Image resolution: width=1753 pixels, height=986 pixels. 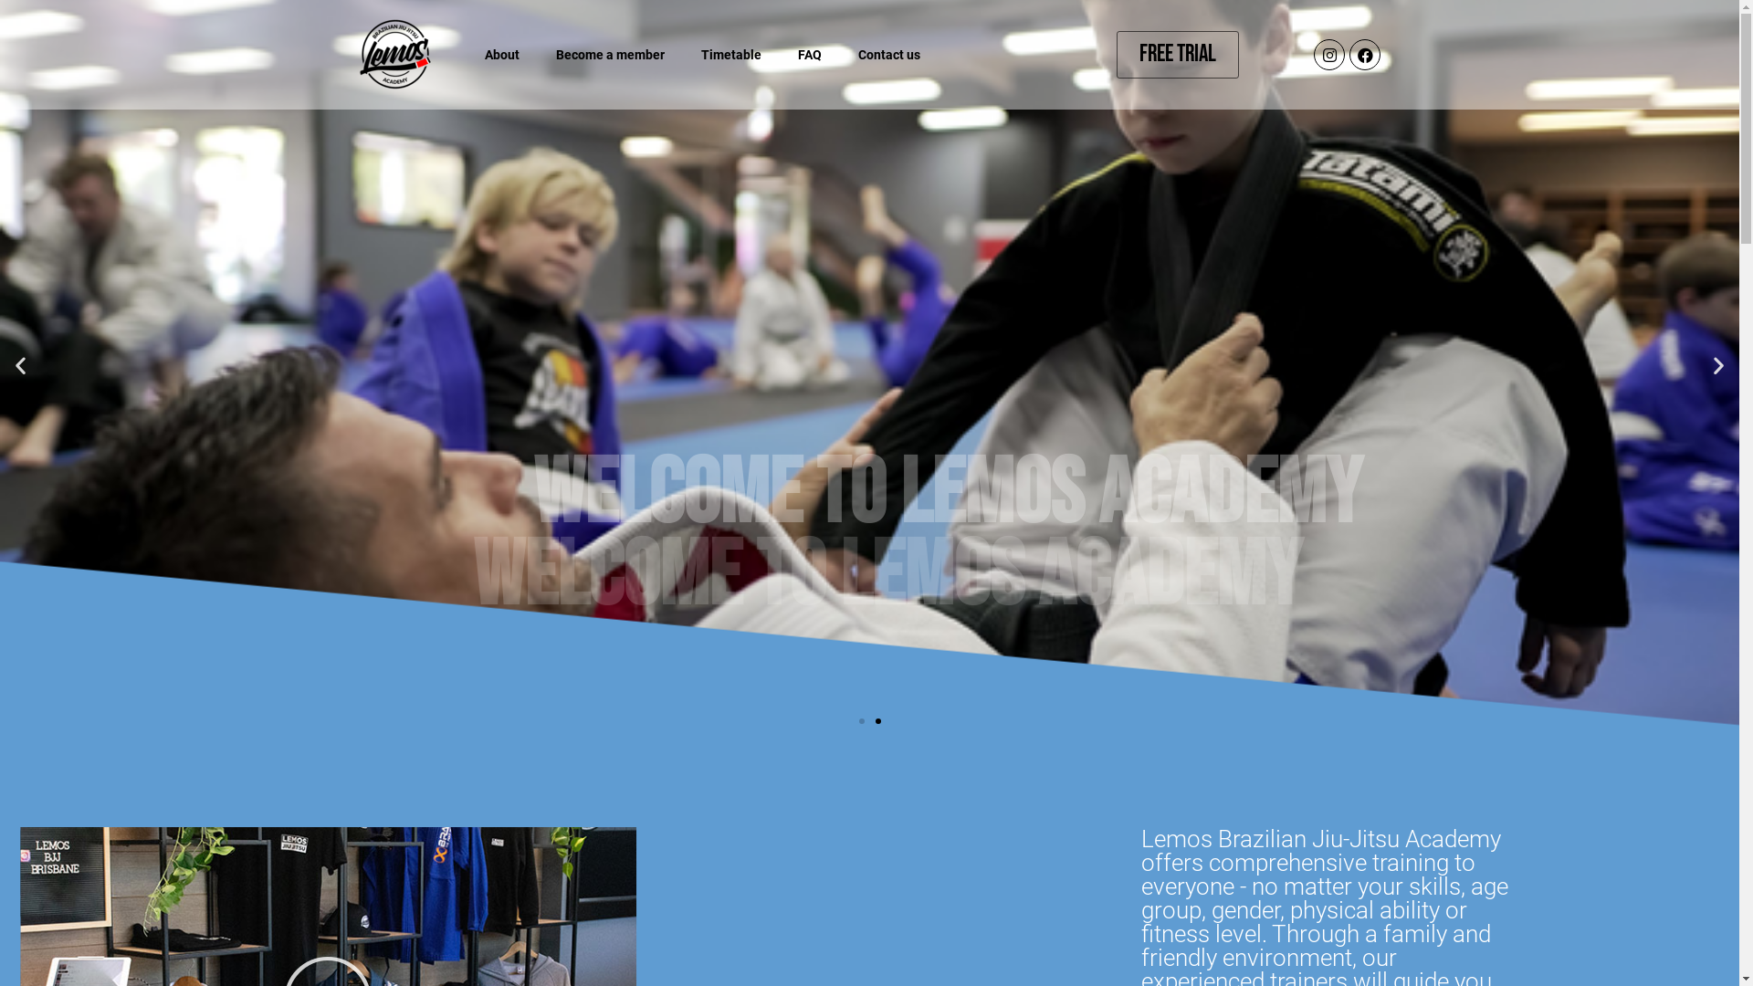 I want to click on Contact us, so click(x=889, y=55).